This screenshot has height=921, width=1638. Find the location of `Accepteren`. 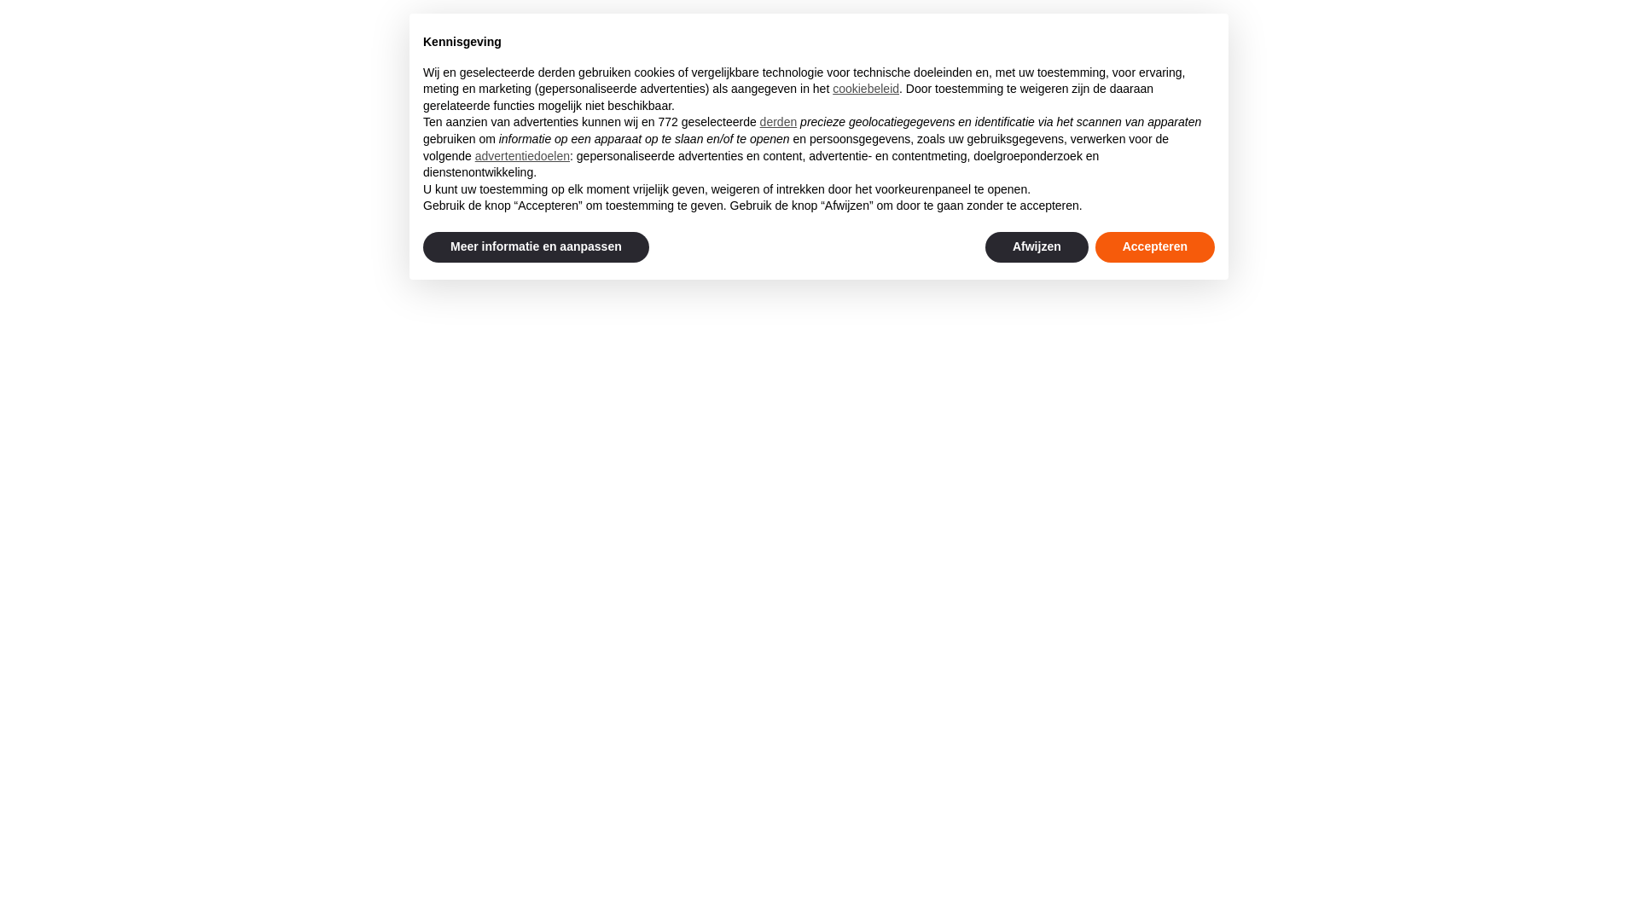

Accepteren is located at coordinates (1155, 247).